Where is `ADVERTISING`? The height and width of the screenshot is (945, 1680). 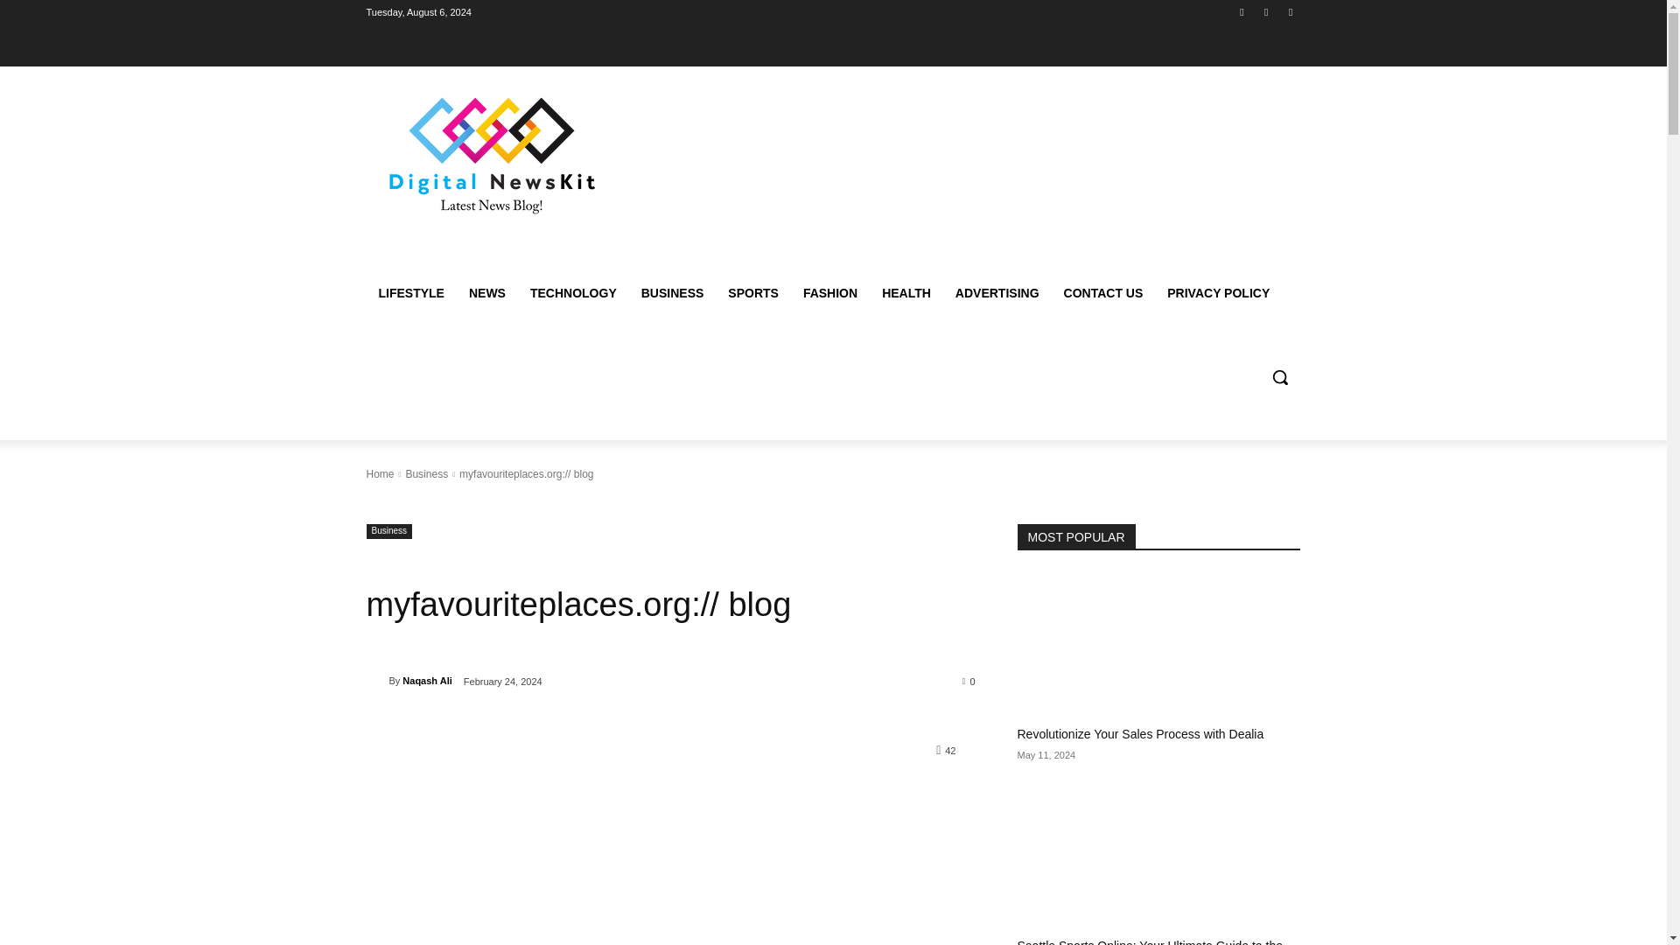
ADVERTISING is located at coordinates (997, 292).